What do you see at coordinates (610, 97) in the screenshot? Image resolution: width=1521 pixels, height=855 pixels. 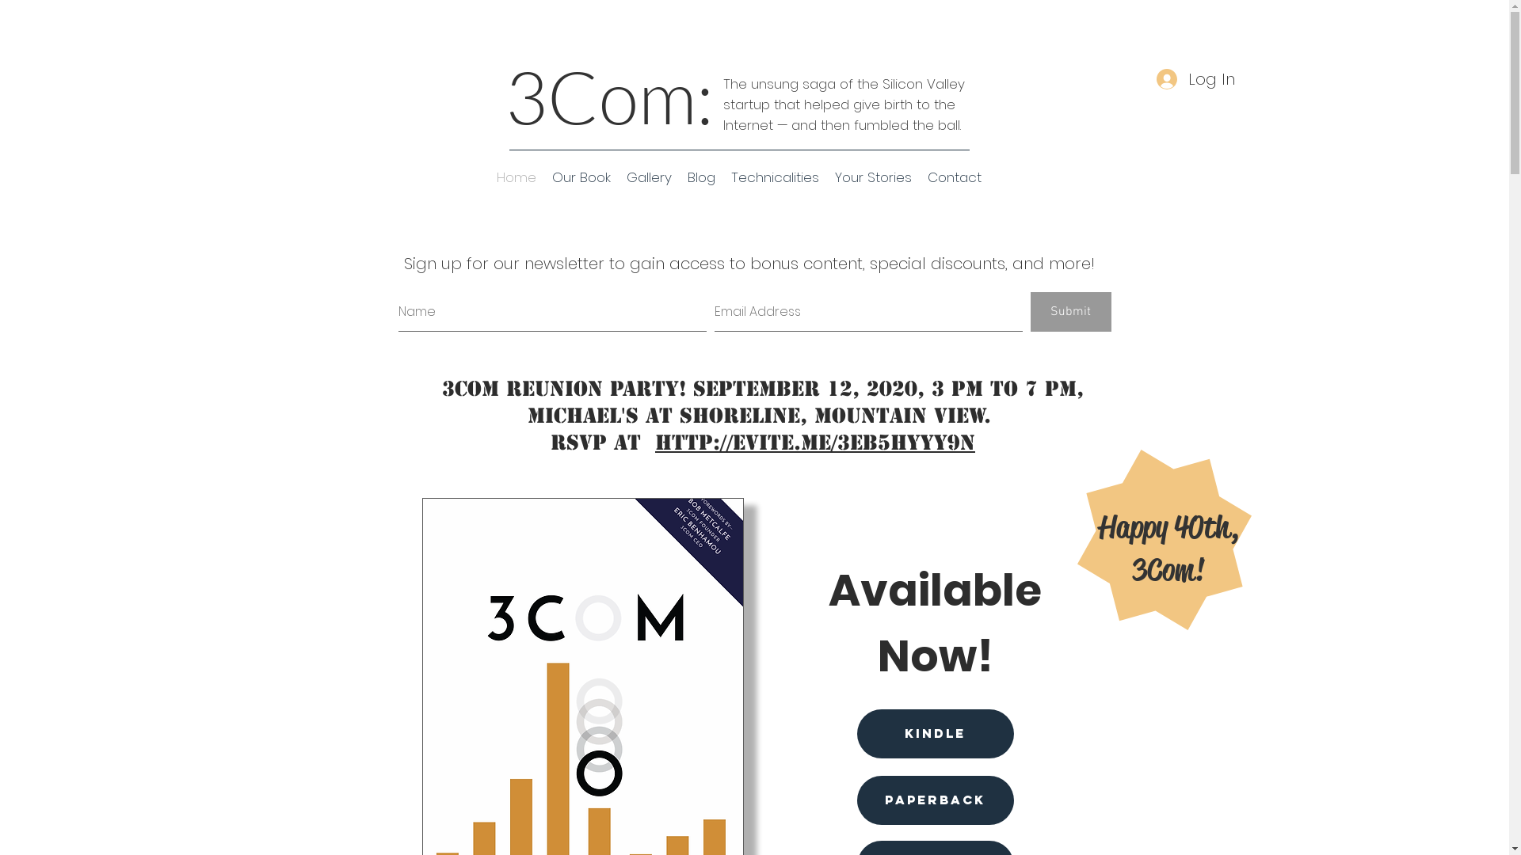 I see `3Com:` at bounding box center [610, 97].